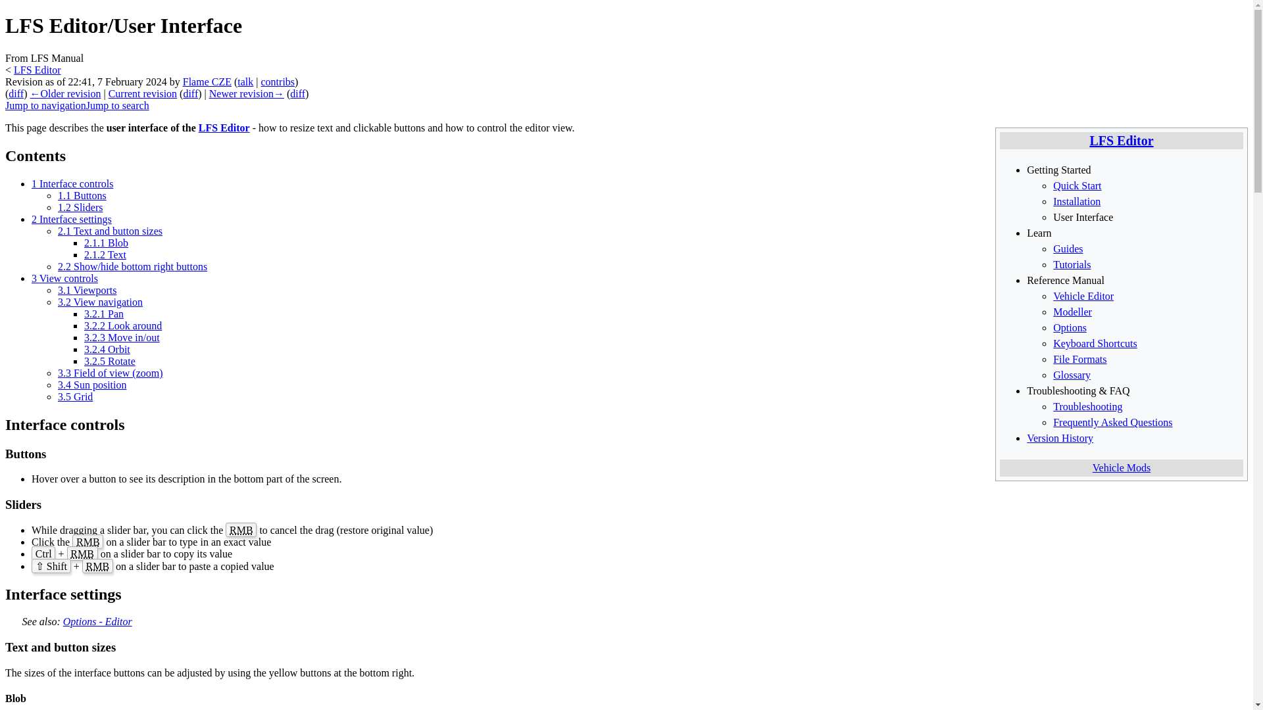 Image resolution: width=1263 pixels, height=710 pixels. I want to click on Current revision, so click(142, 93).